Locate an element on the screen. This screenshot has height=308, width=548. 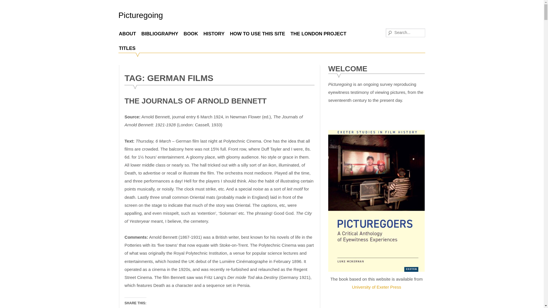
ABOUT is located at coordinates (127, 34).